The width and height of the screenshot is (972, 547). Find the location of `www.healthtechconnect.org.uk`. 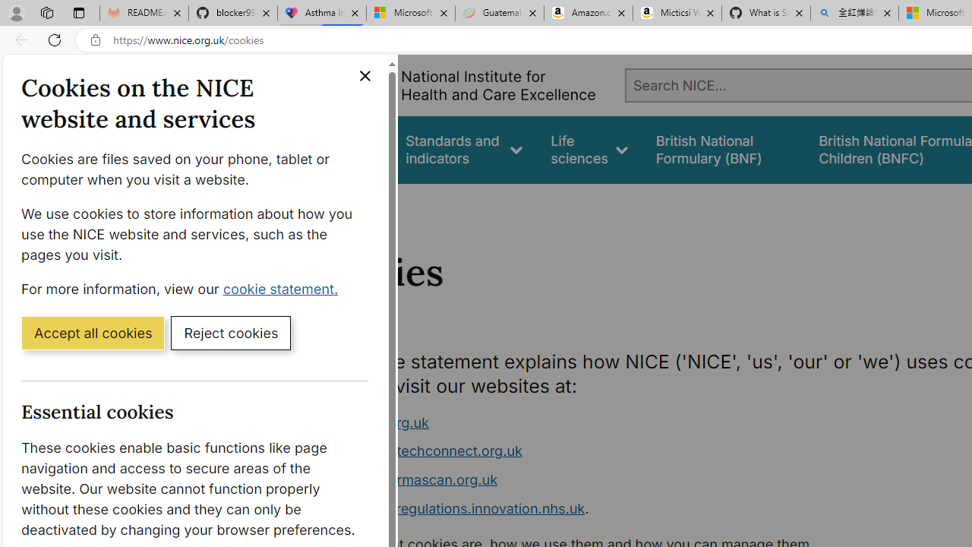

www.healthtechconnect.org.uk is located at coordinates (421, 451).